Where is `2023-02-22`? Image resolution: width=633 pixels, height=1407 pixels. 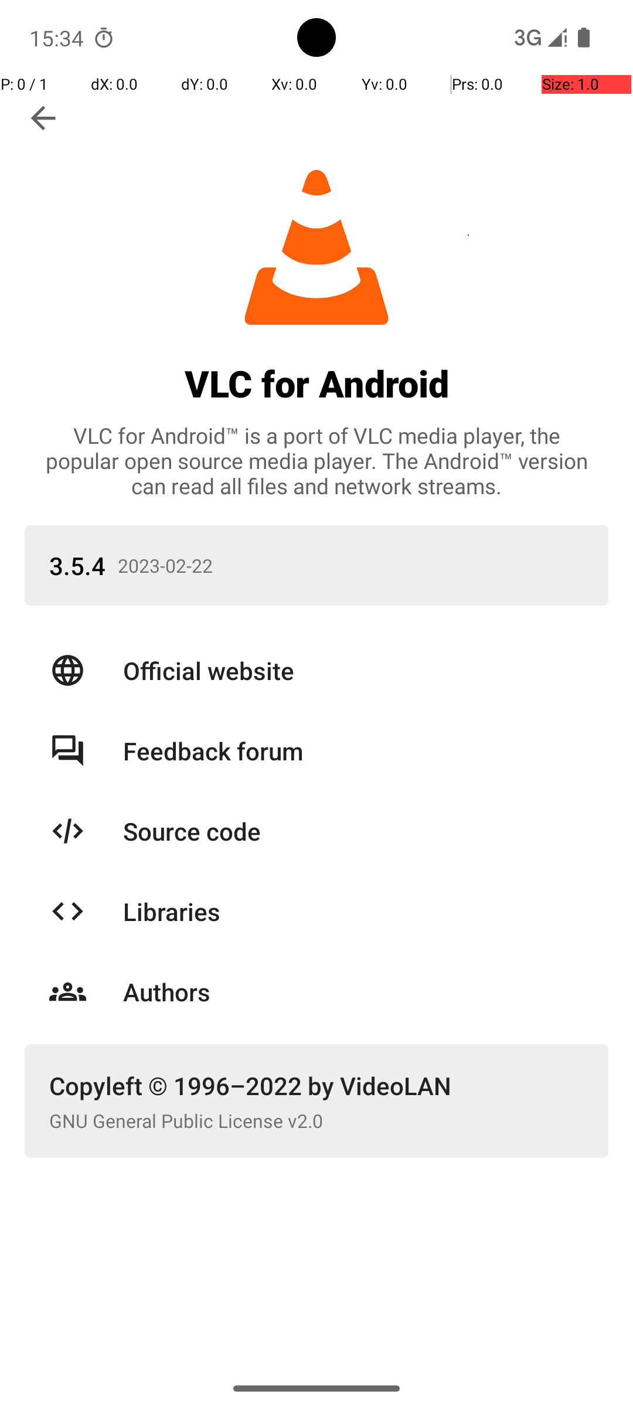
2023-02-22 is located at coordinates (363, 565).